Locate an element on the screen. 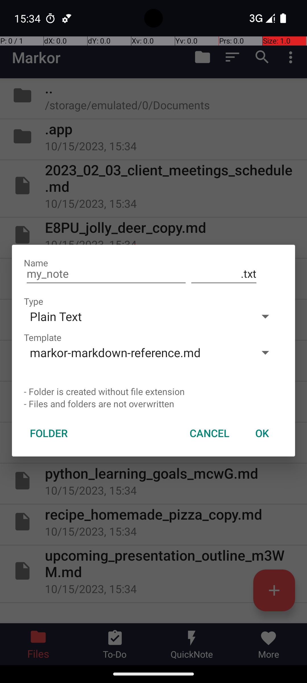 This screenshot has height=683, width=307. .txt is located at coordinates (224, 274).